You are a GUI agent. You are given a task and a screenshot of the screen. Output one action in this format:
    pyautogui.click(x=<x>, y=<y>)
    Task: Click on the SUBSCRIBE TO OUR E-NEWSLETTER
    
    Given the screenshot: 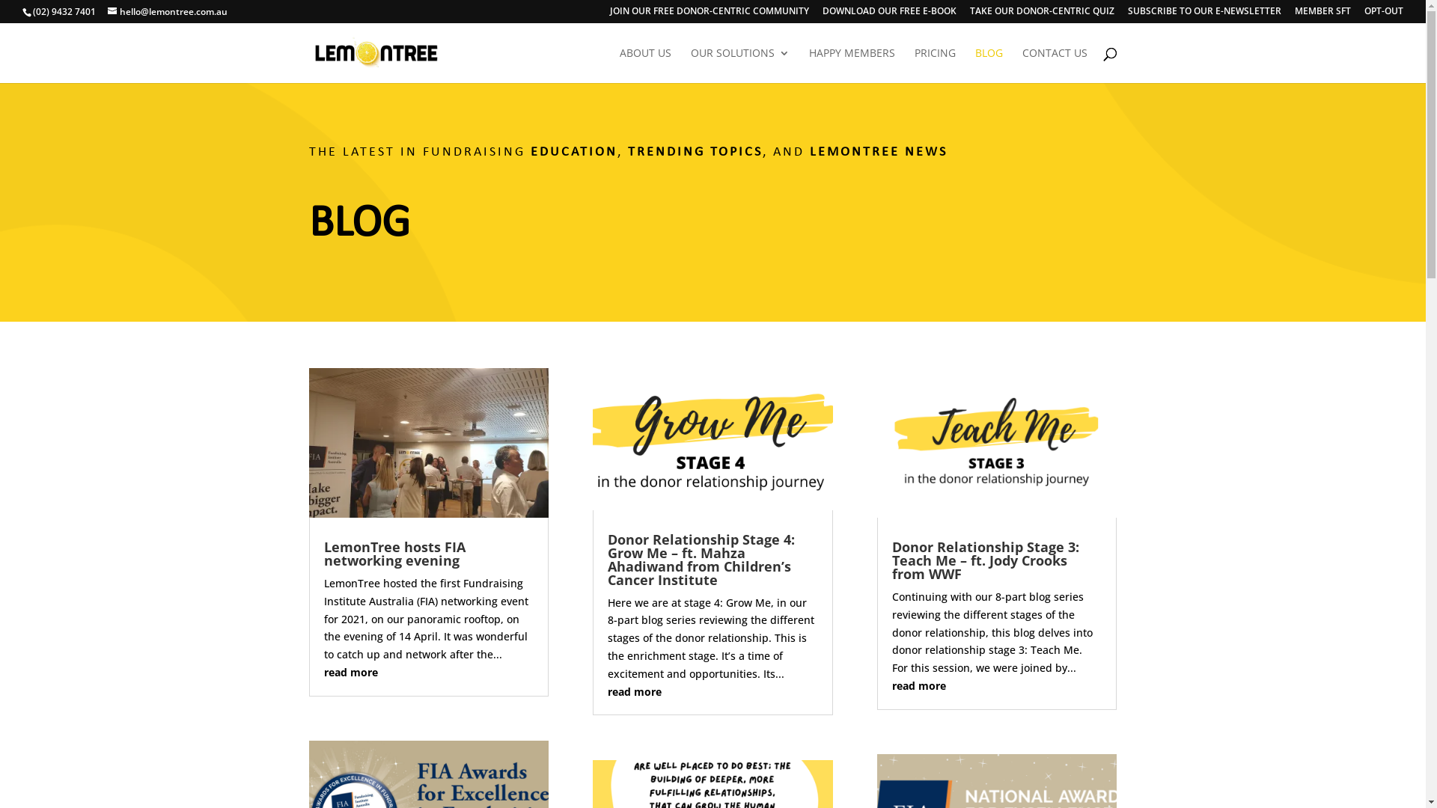 What is the action you would take?
    pyautogui.click(x=1205, y=15)
    